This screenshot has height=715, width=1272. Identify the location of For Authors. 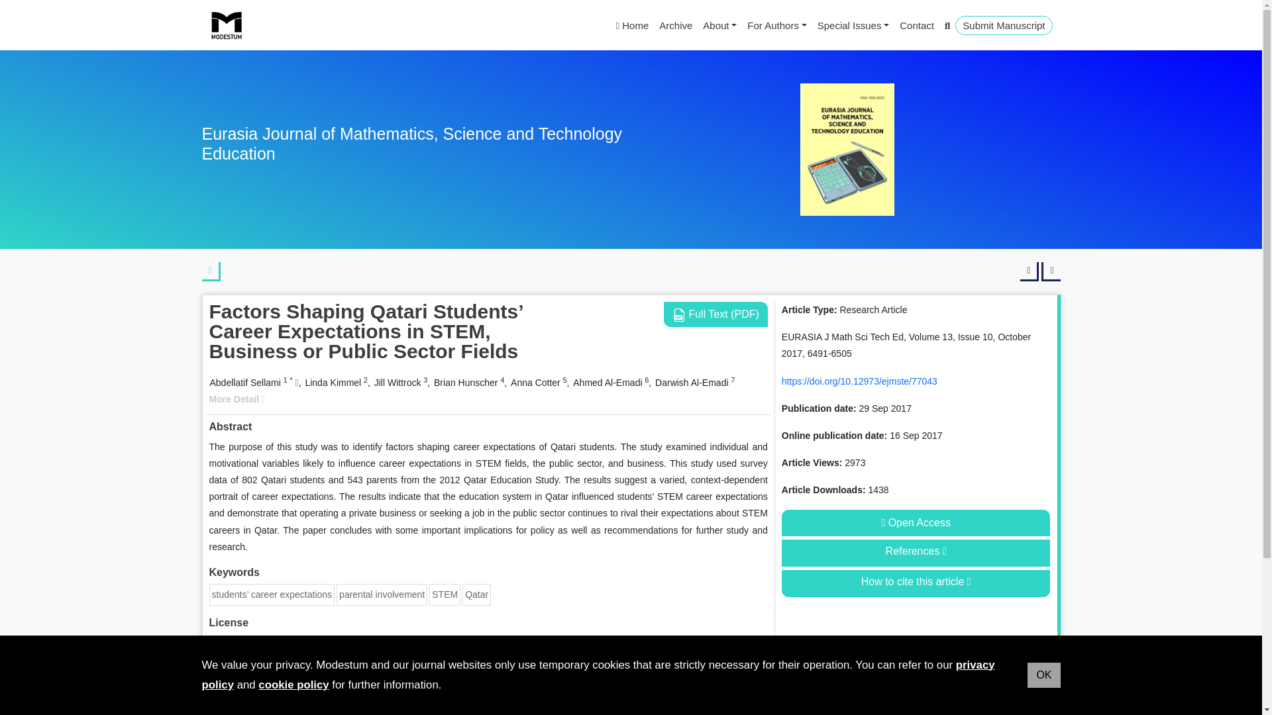
(776, 25).